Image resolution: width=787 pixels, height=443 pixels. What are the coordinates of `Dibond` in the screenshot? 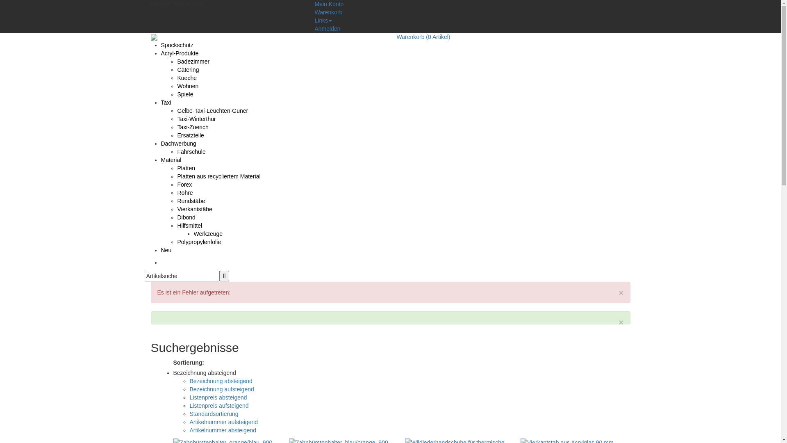 It's located at (186, 217).